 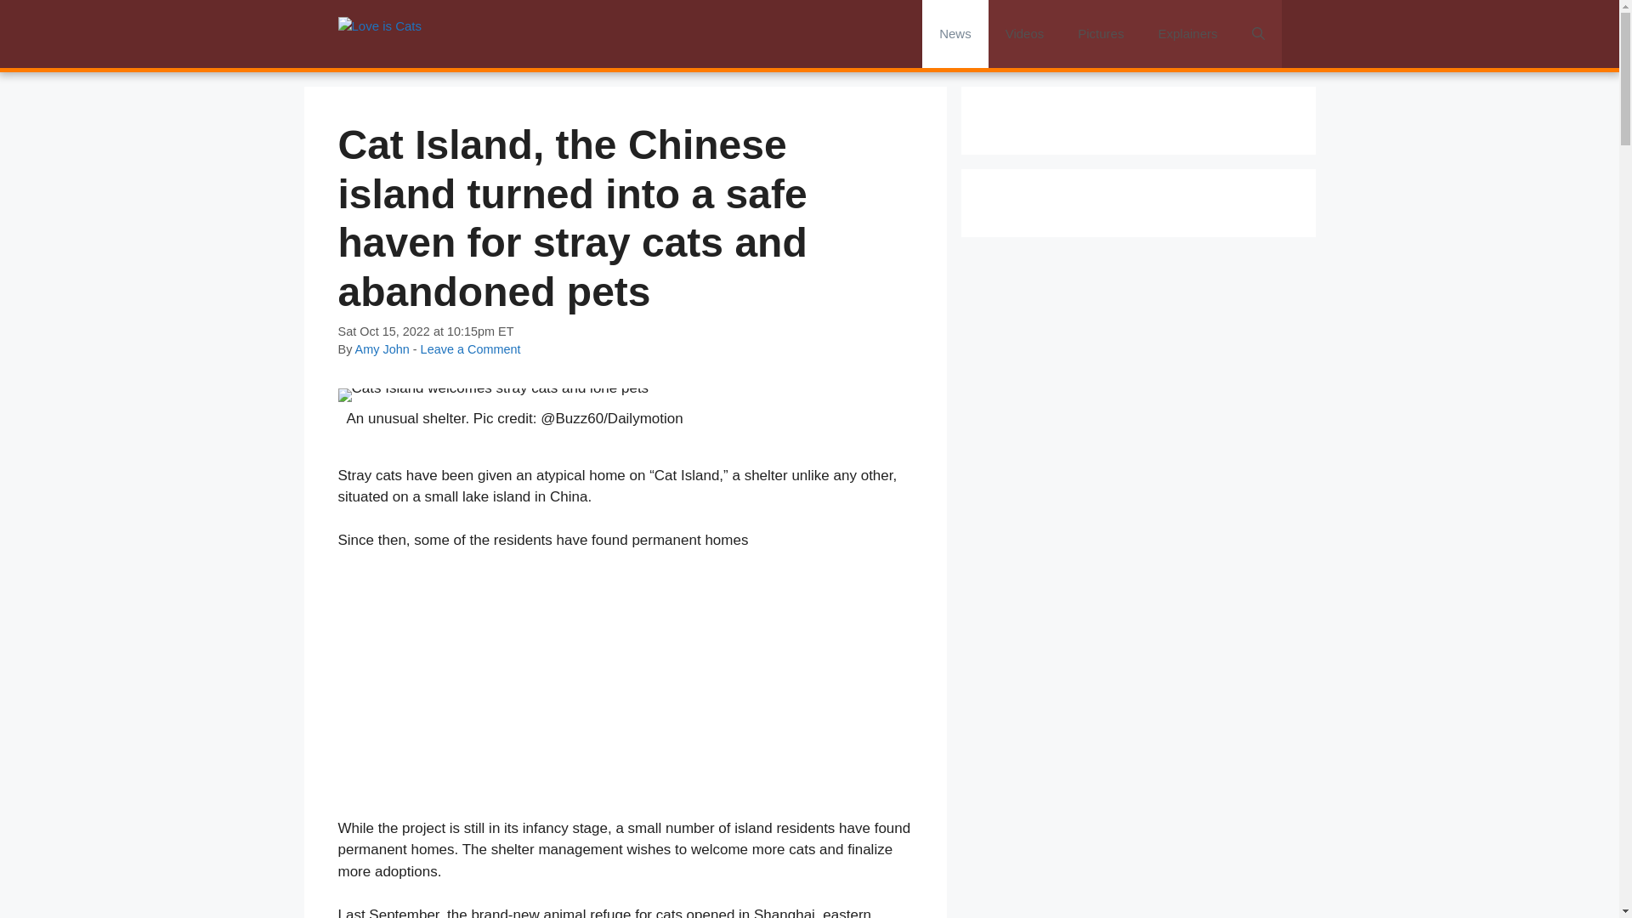 What do you see at coordinates (1025, 34) in the screenshot?
I see `Videos` at bounding box center [1025, 34].